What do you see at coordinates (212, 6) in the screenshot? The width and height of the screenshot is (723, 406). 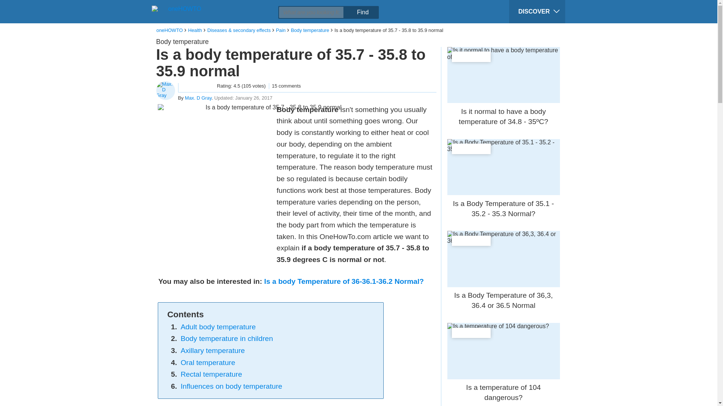 I see `pinterest` at bounding box center [212, 6].